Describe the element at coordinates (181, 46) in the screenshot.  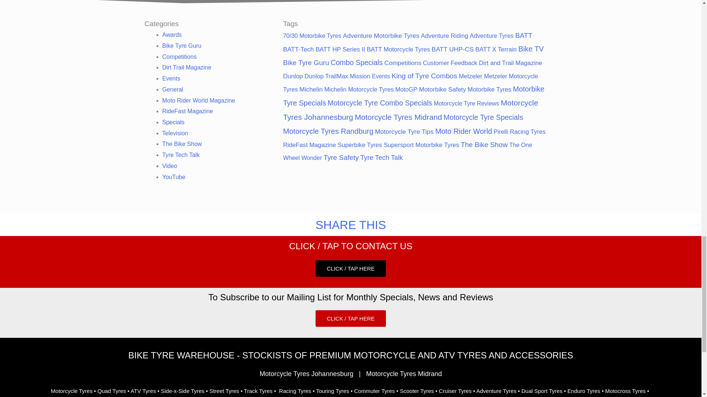
I see `Bike Tyre Guru` at that location.